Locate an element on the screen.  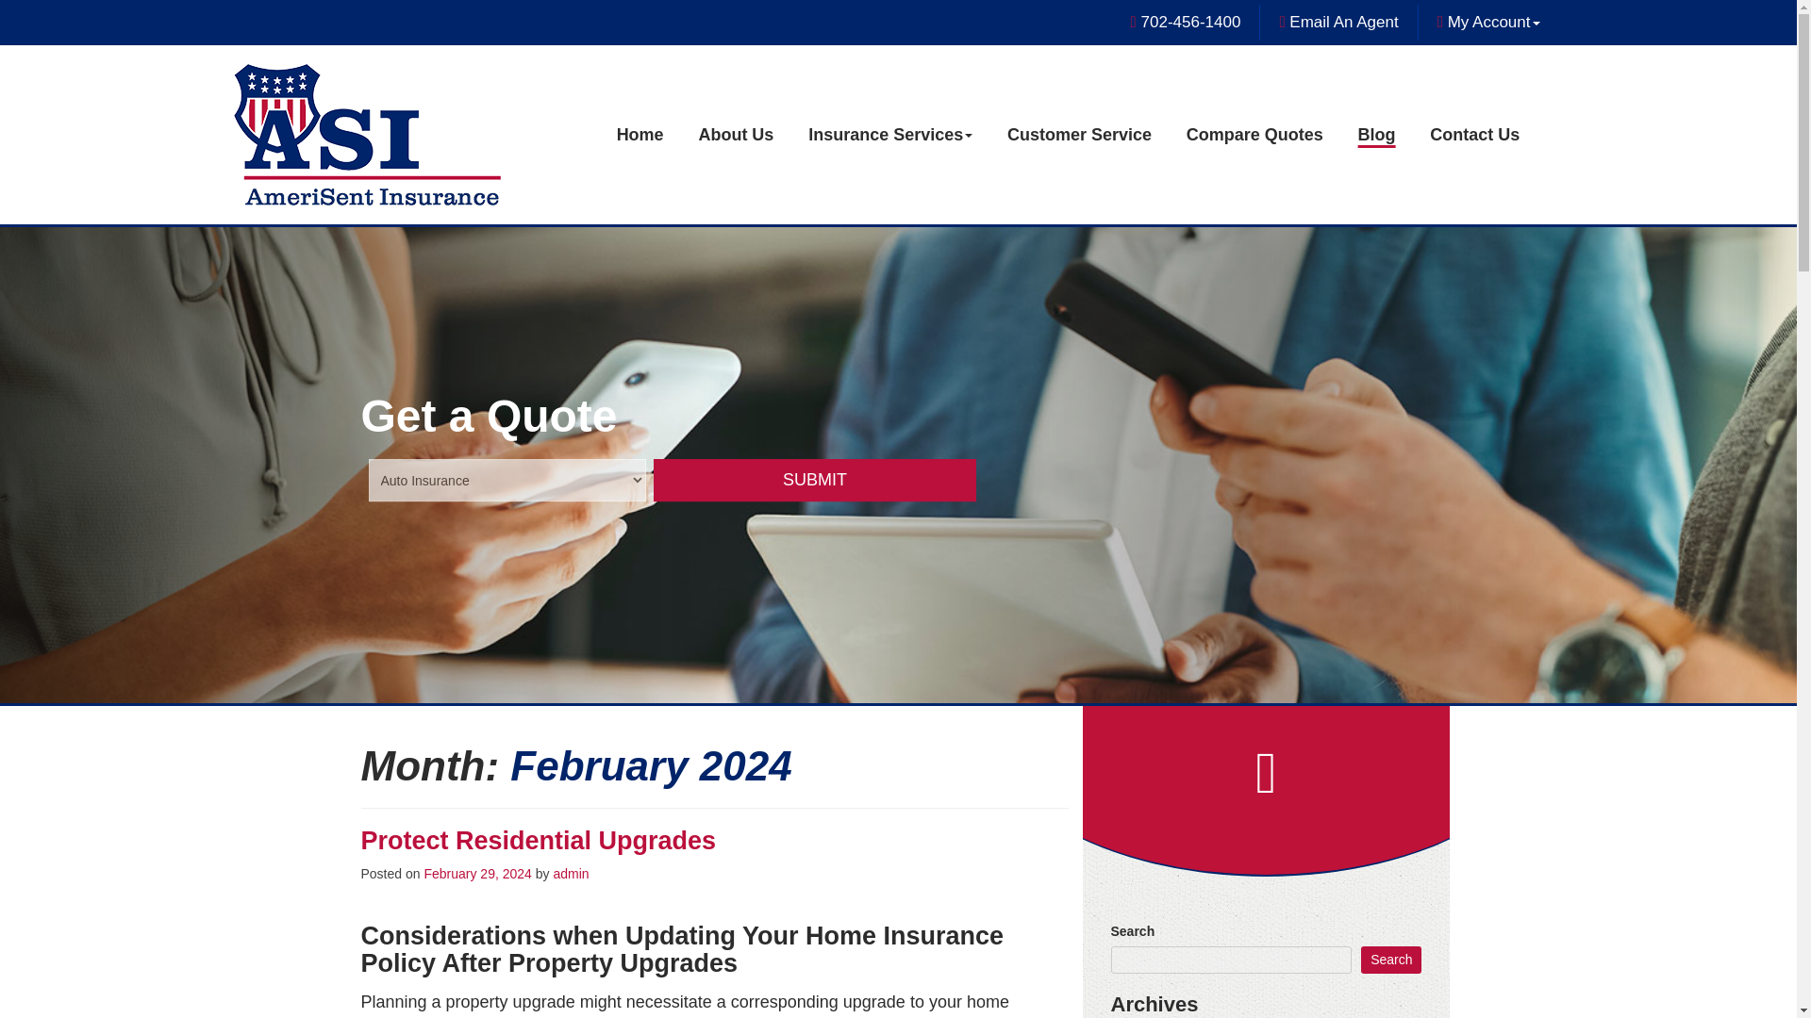
My Account is located at coordinates (1494, 22).